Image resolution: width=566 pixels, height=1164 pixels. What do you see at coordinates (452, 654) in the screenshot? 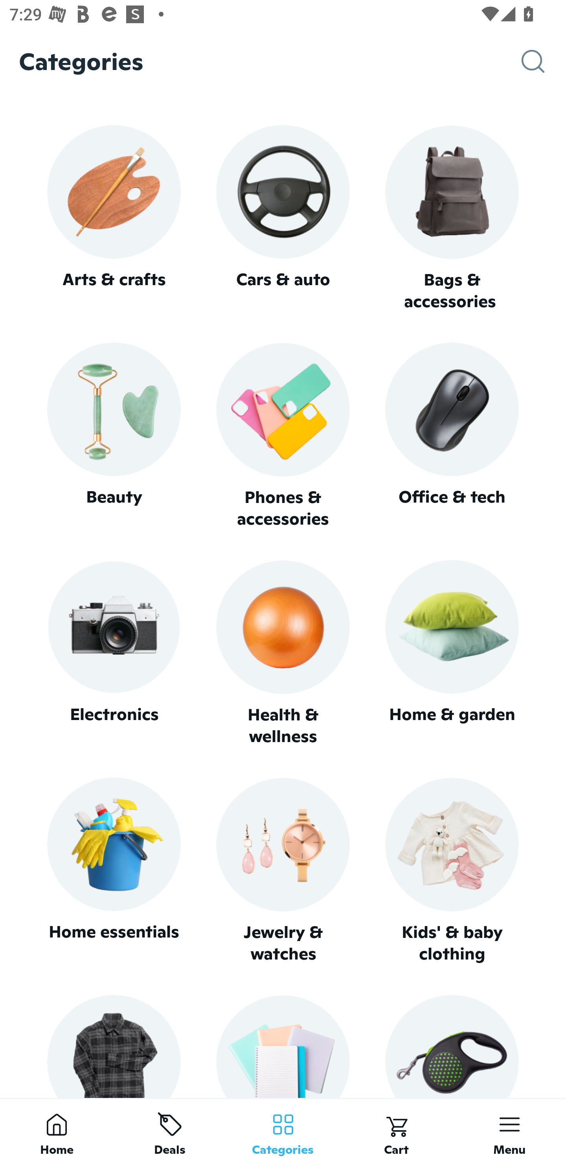
I see `Home & garden` at bounding box center [452, 654].